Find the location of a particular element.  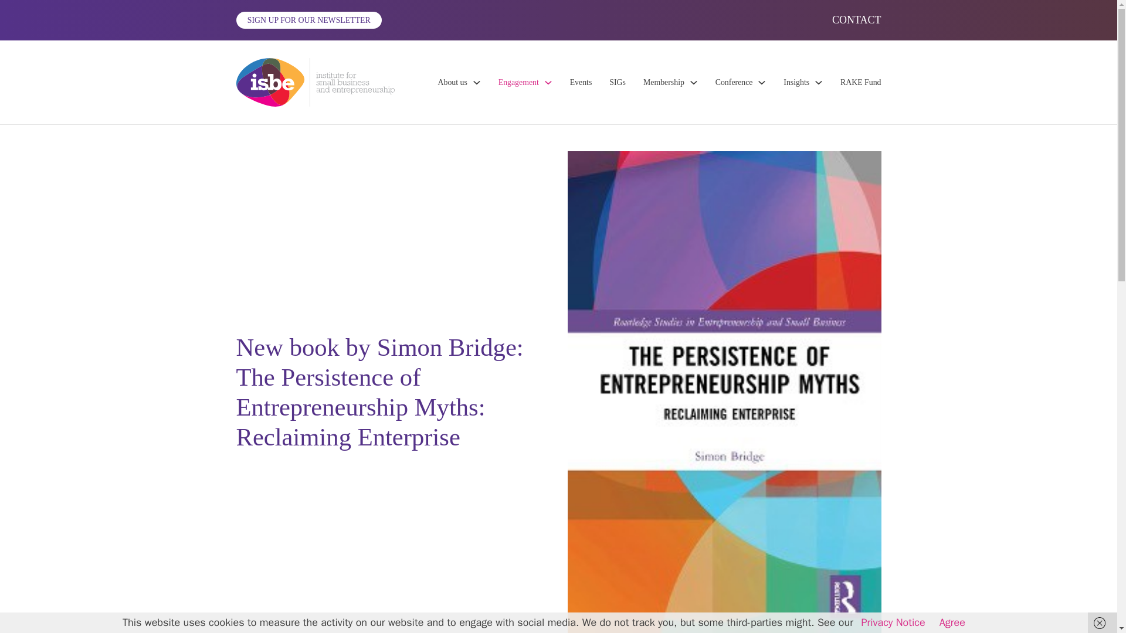

RAKE Fund is located at coordinates (861, 82).